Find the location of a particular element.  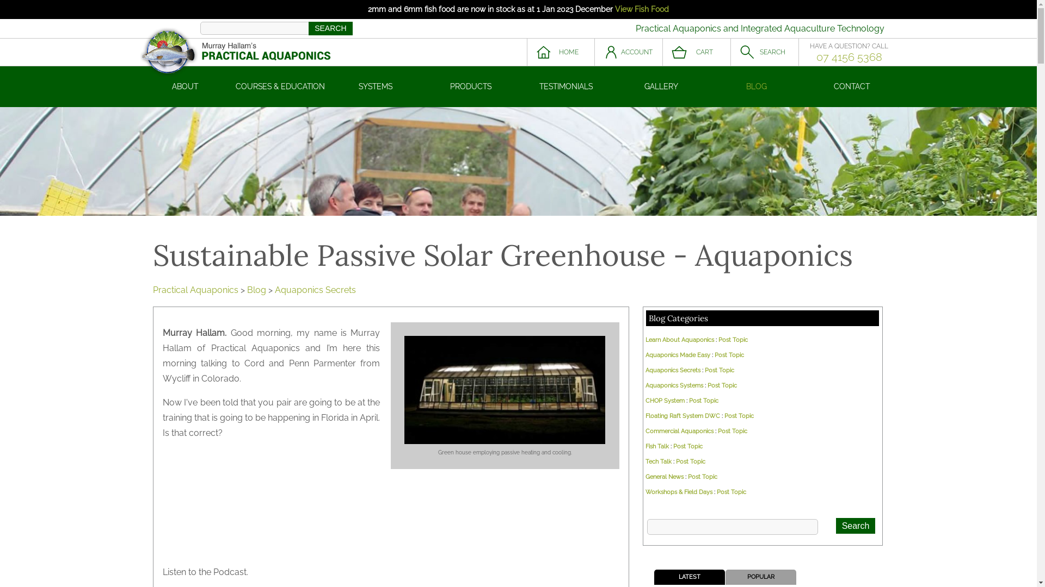

Post Topic is located at coordinates (733, 432).